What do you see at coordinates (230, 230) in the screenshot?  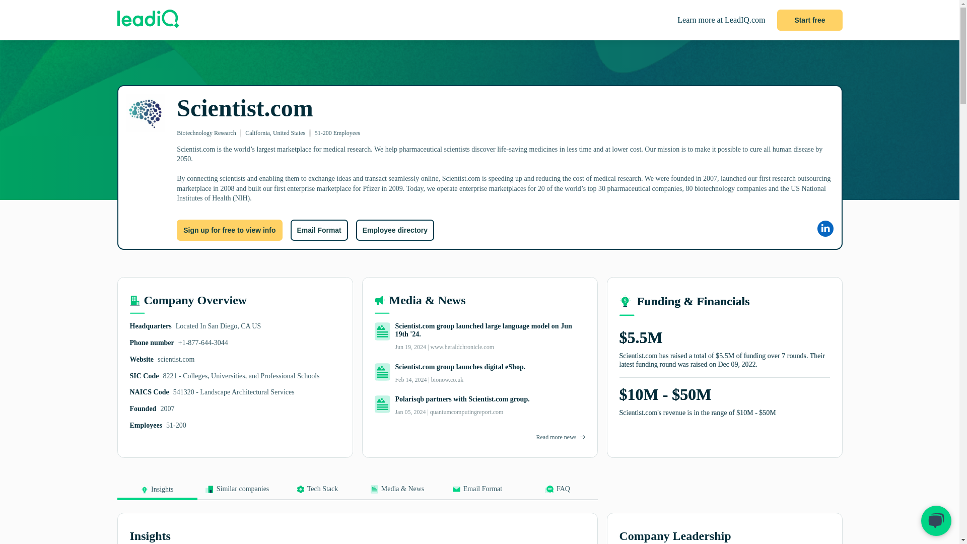 I see `Sign up for free to view info` at bounding box center [230, 230].